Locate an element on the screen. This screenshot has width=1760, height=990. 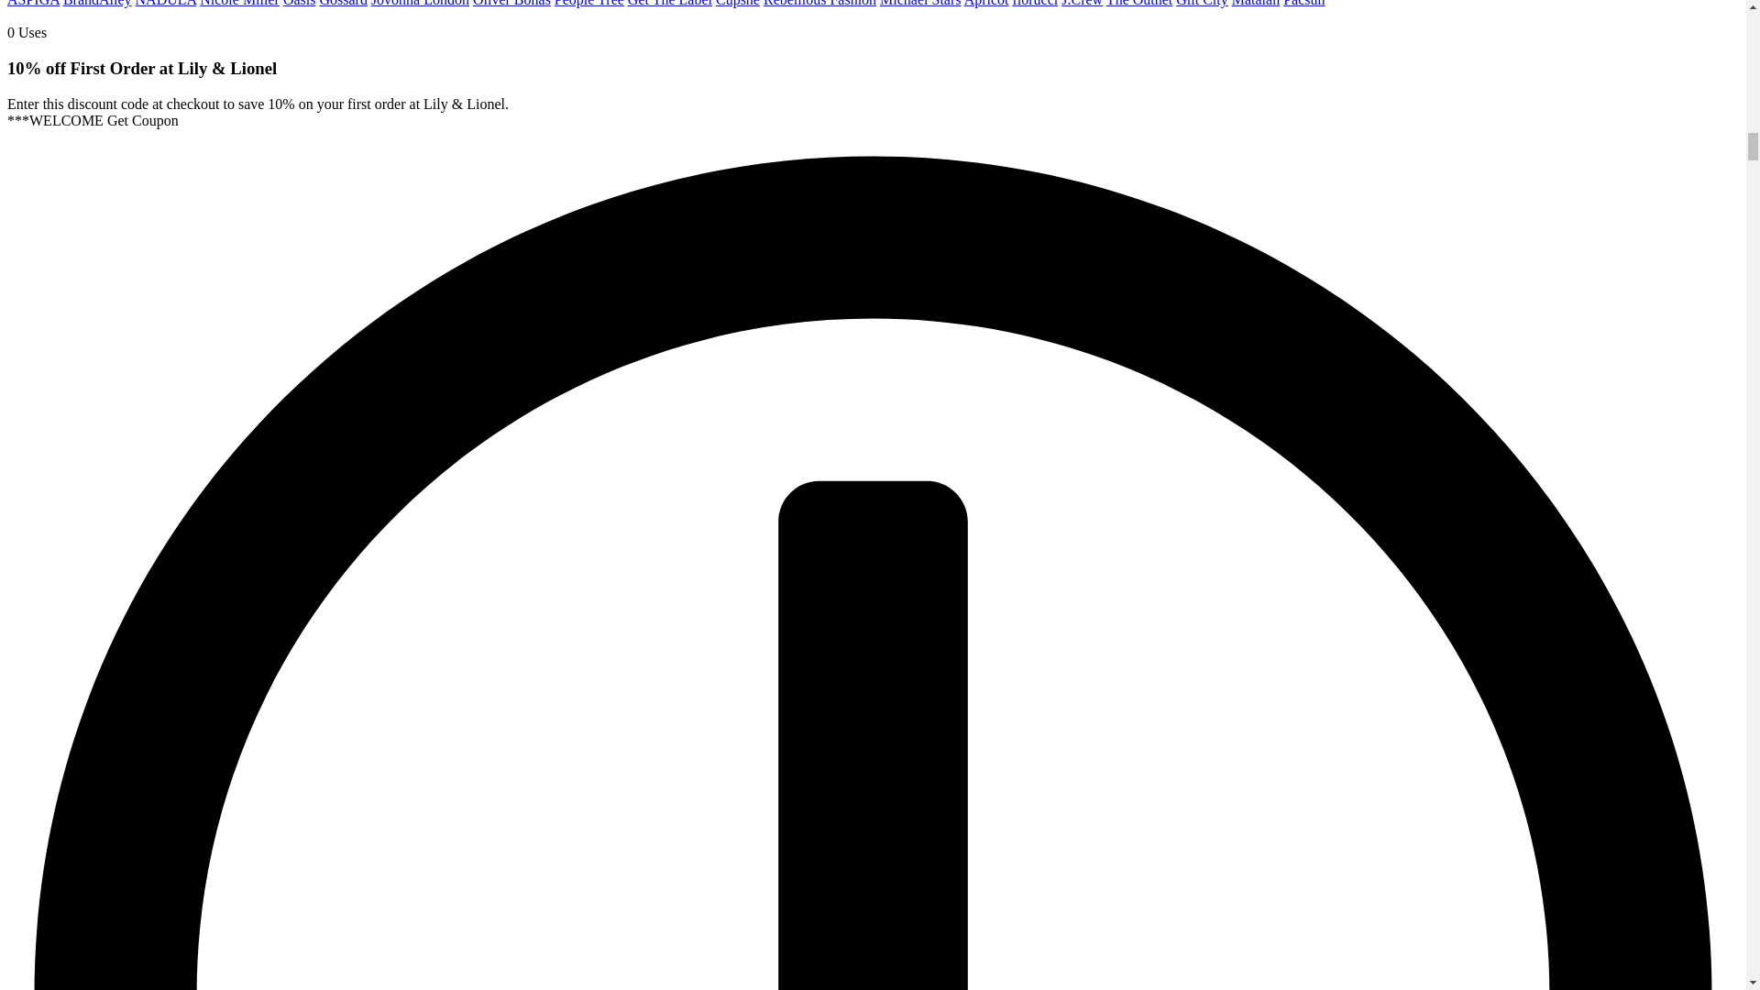
ASPIGA is located at coordinates (33, 4).